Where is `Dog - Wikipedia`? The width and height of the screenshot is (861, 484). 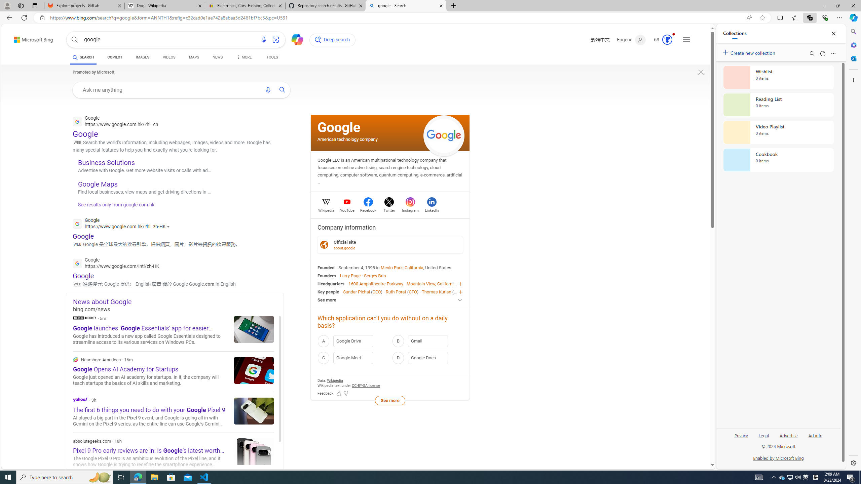
Dog - Wikipedia is located at coordinates (164, 6).